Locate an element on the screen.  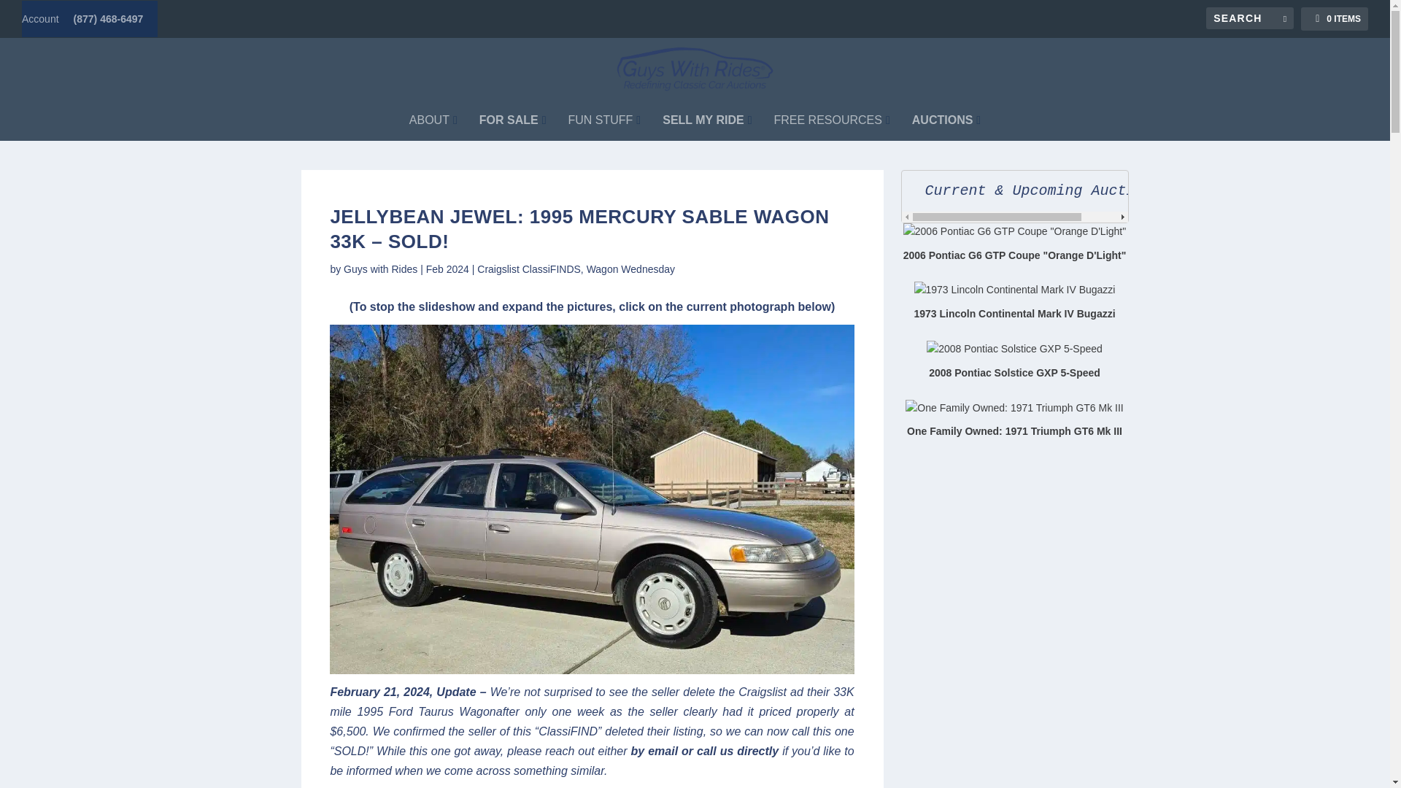
Account is located at coordinates (40, 19).